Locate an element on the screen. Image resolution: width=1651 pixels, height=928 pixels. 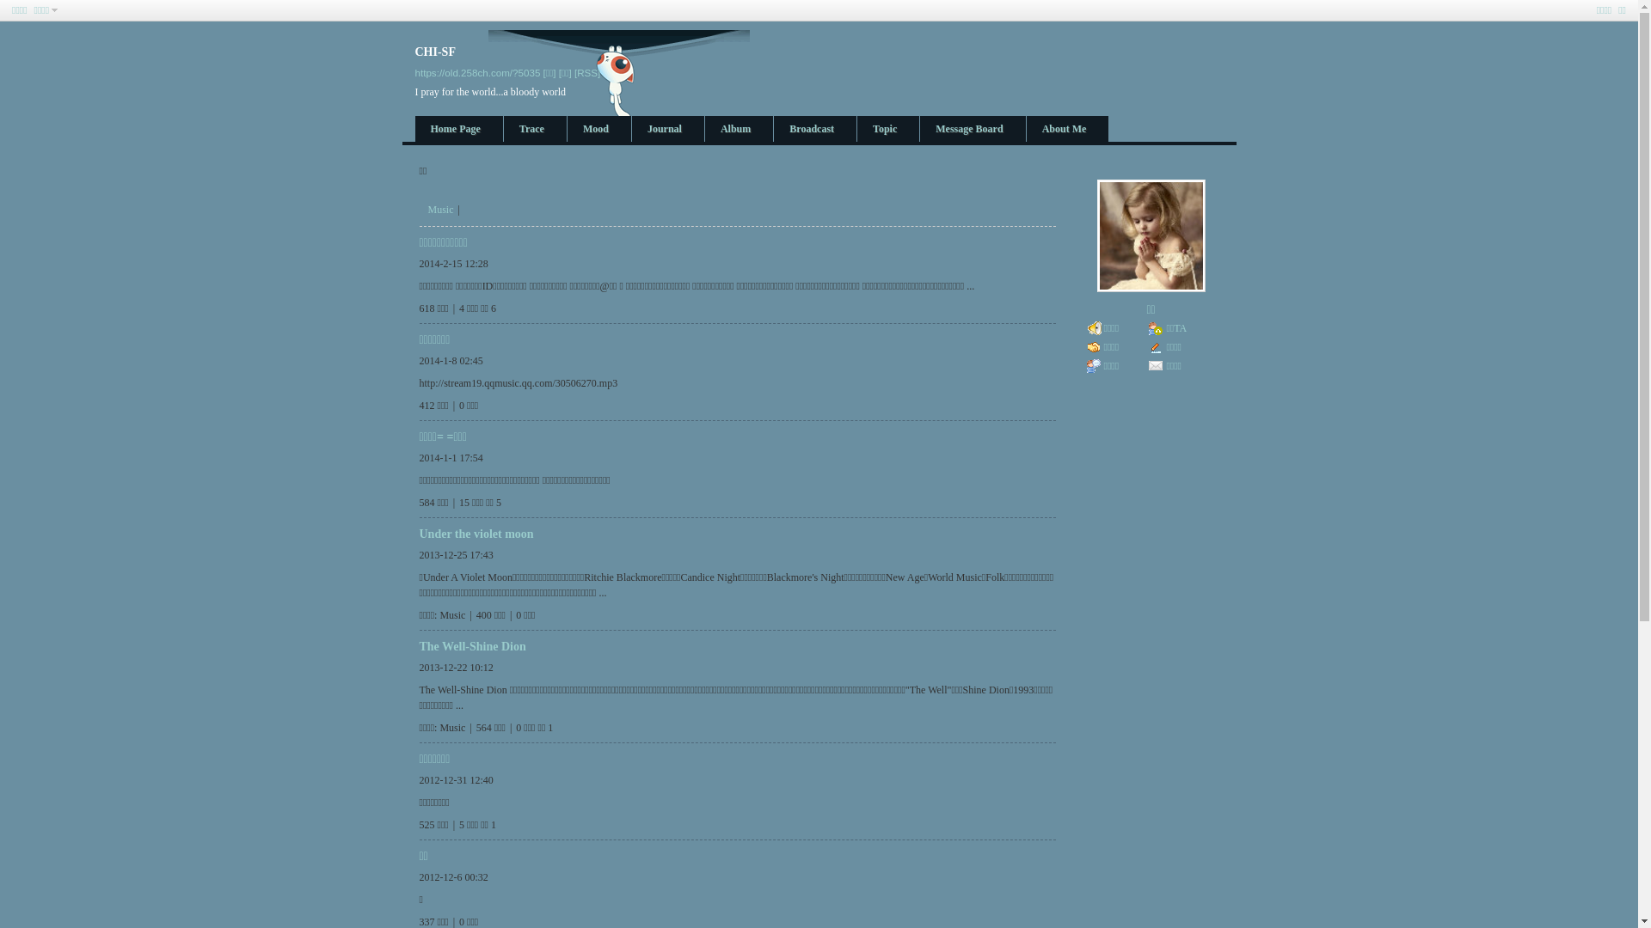
Album is located at coordinates (740, 131).